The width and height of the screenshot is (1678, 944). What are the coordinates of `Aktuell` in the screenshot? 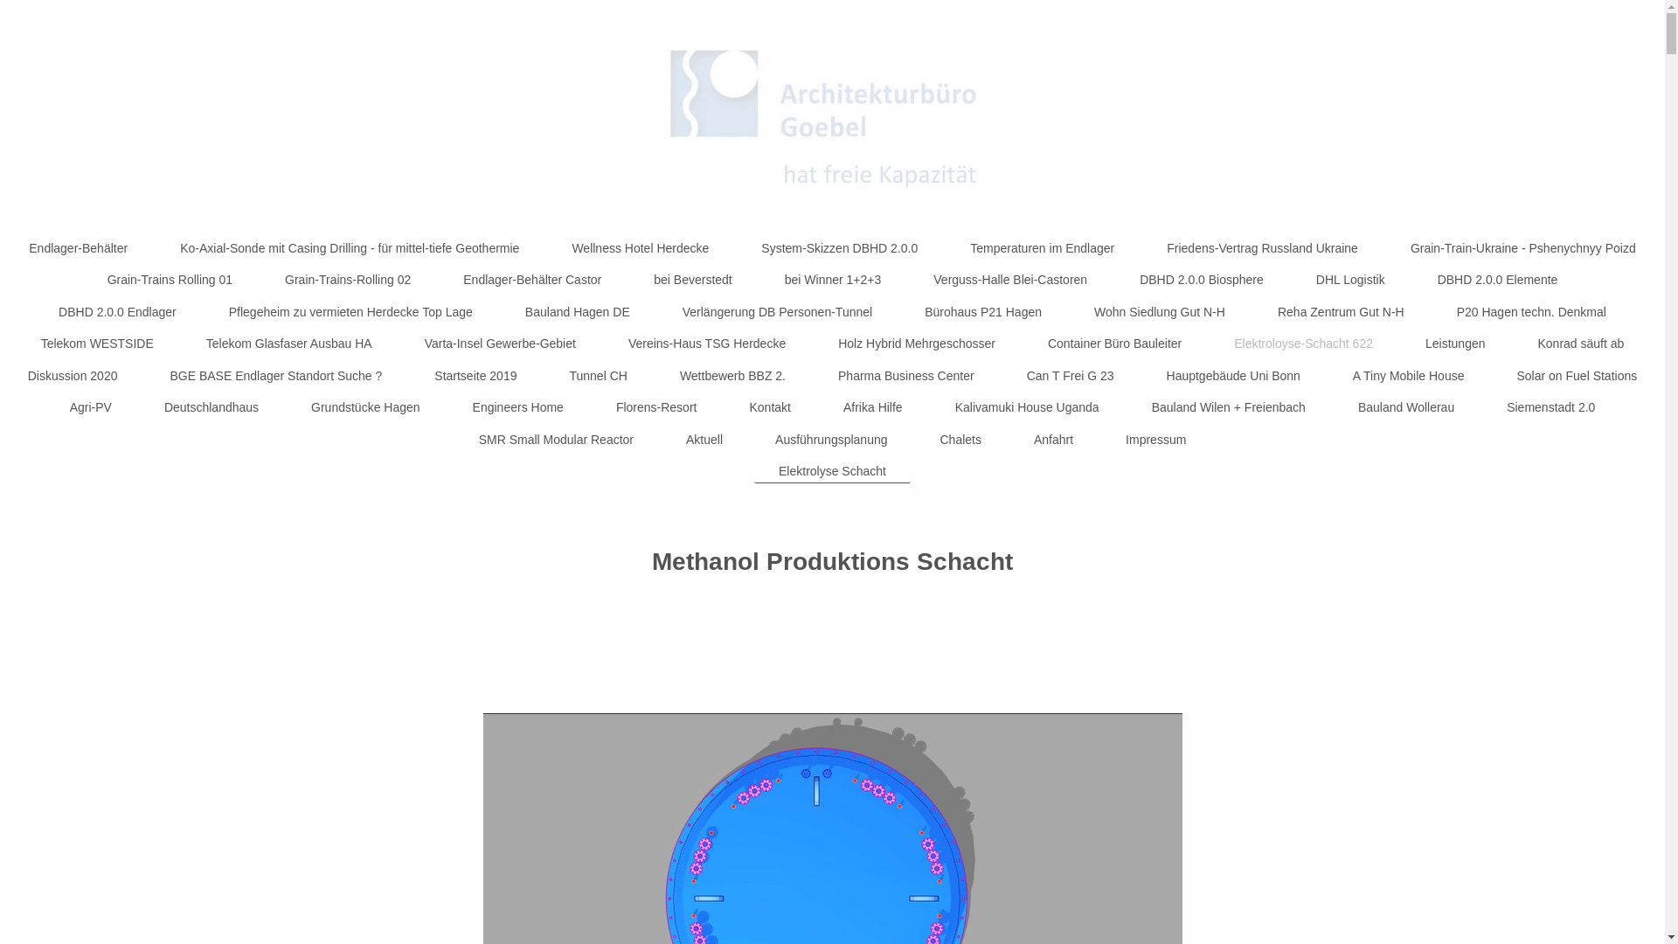 It's located at (704, 440).